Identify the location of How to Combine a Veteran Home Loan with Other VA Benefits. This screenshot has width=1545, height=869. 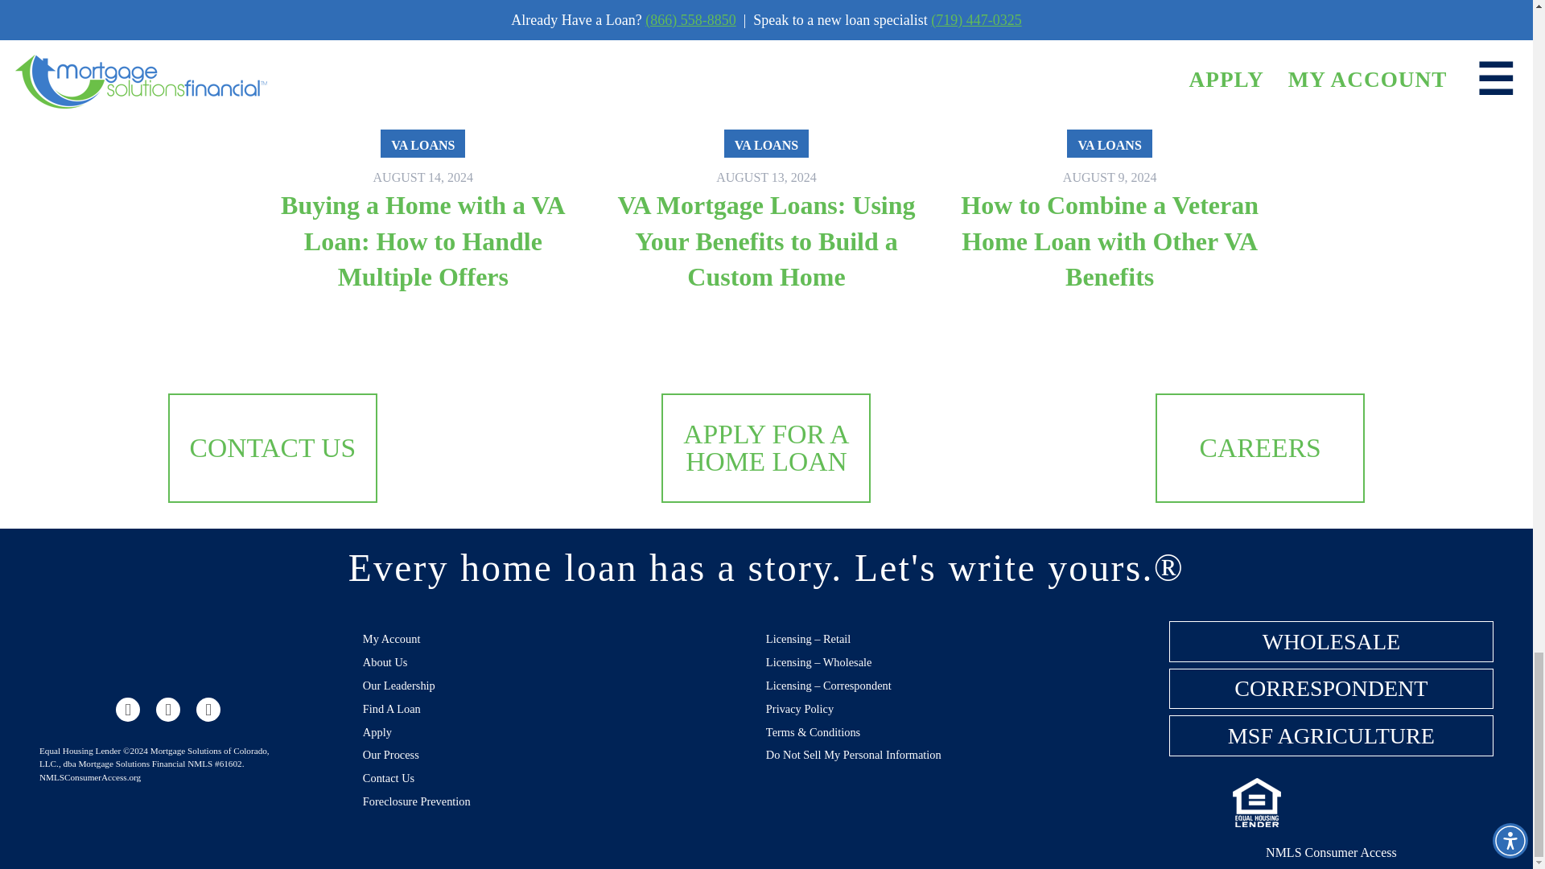
(1110, 241).